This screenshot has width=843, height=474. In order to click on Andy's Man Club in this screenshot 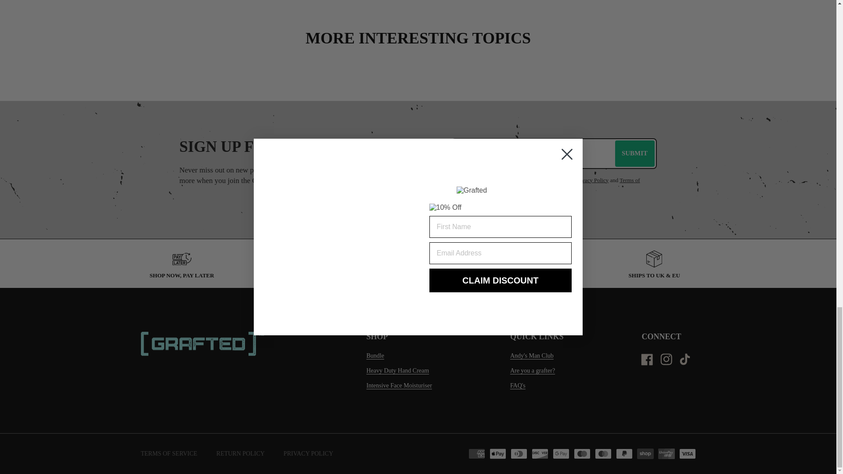, I will do `click(532, 355)`.